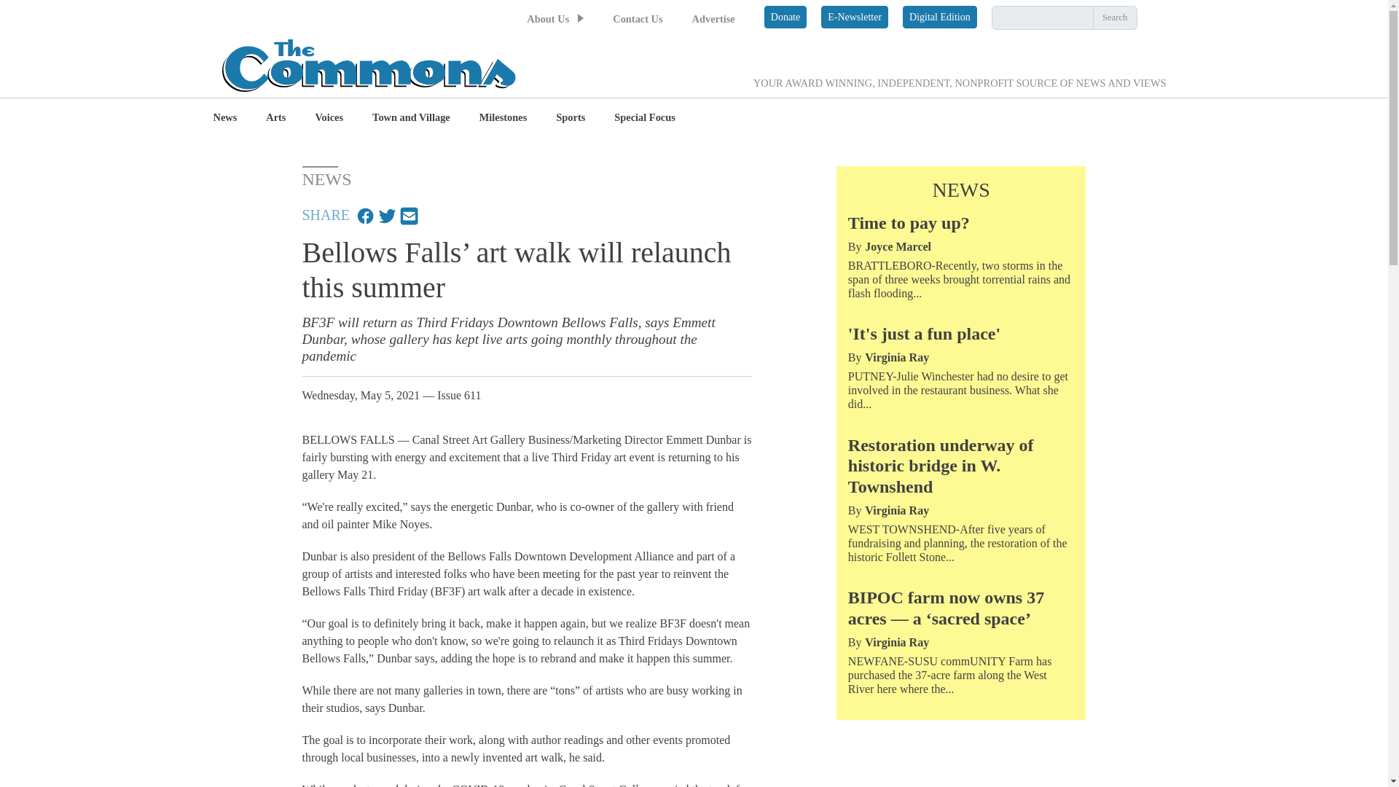 The width and height of the screenshot is (1399, 787). I want to click on Sports, so click(570, 118).